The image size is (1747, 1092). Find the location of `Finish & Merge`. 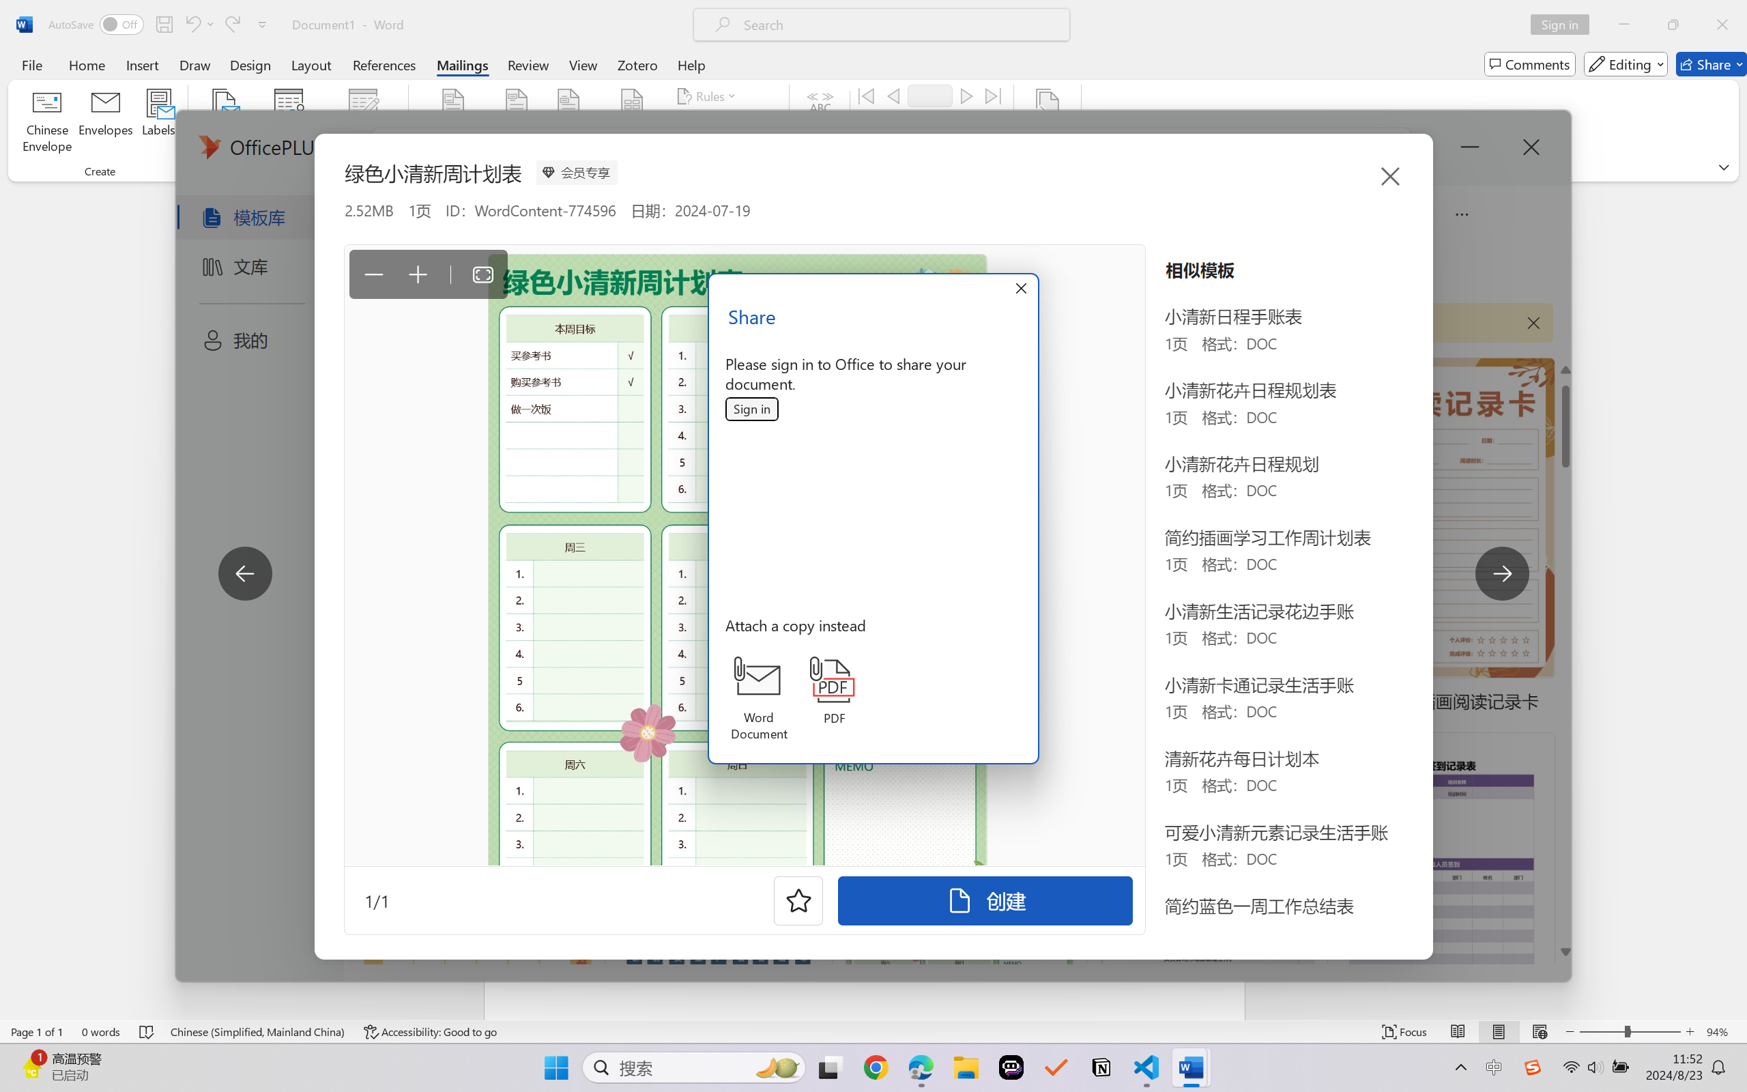

Finish & Merge is located at coordinates (1047, 123).